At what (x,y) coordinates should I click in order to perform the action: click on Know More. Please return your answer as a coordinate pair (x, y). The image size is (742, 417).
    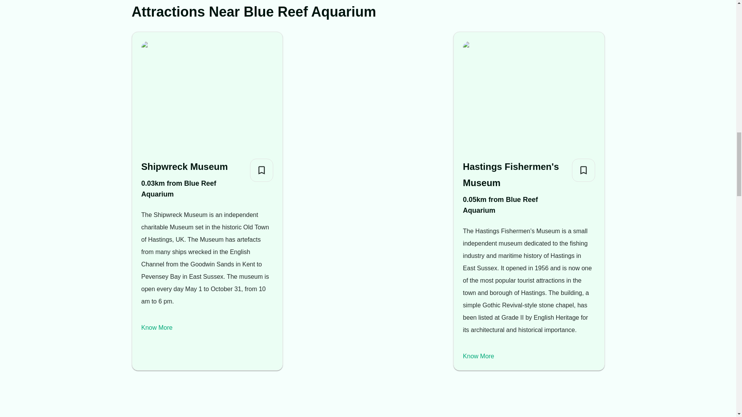
    Looking at the image, I should click on (157, 327).